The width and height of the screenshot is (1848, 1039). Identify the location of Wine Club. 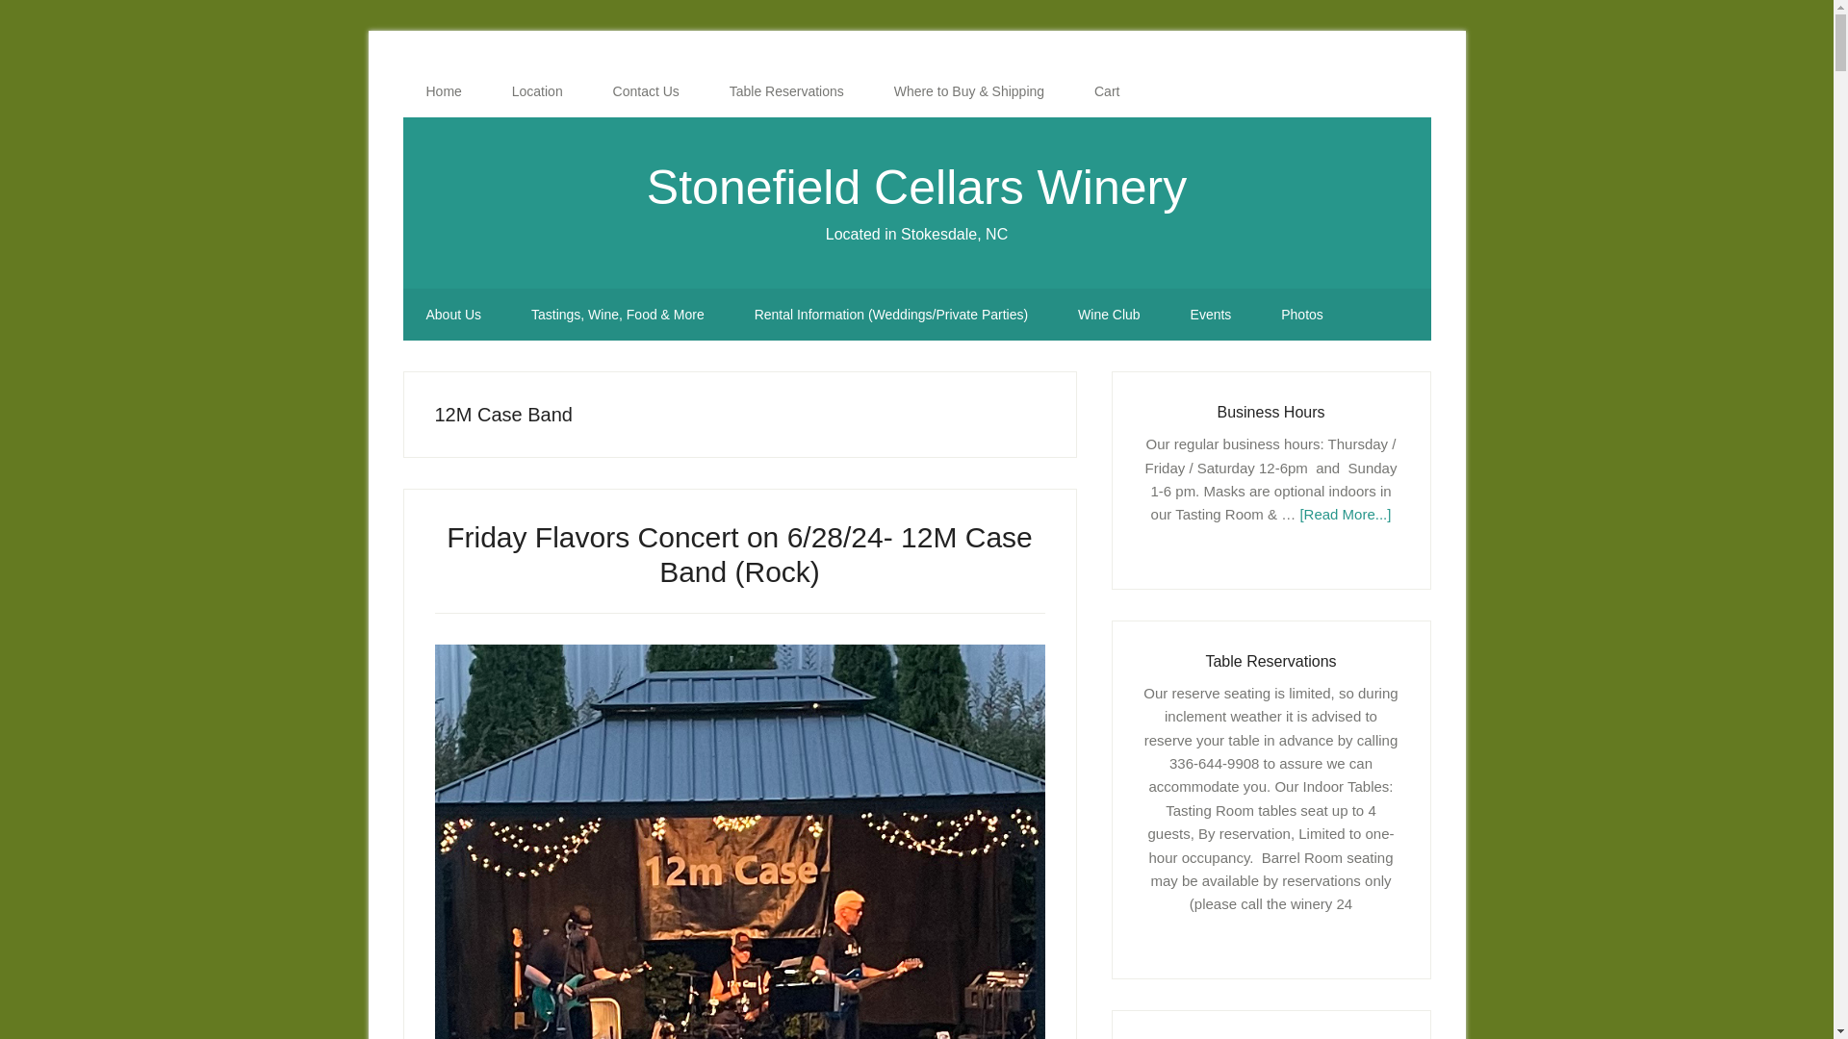
(1109, 315).